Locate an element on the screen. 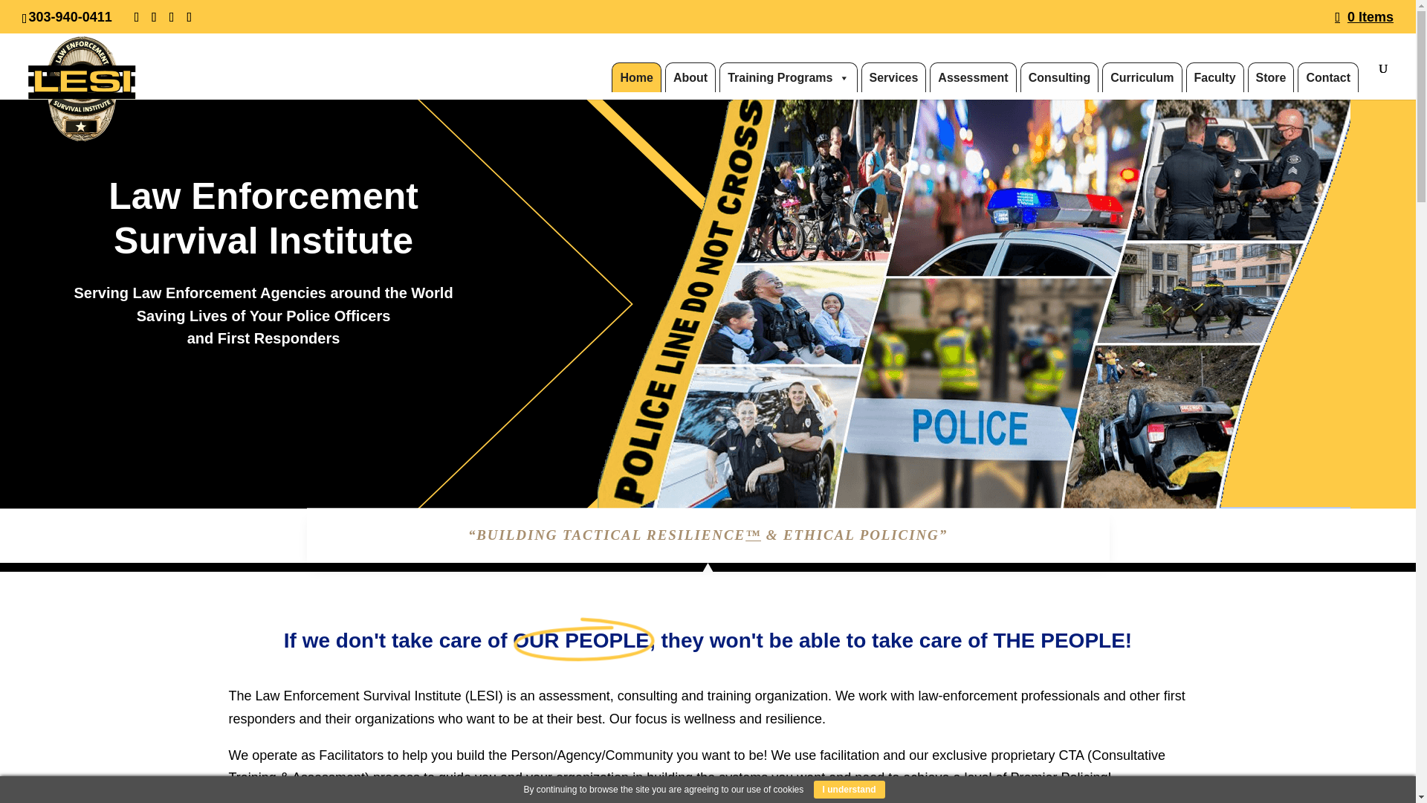 The width and height of the screenshot is (1427, 803). Store is located at coordinates (1271, 77).